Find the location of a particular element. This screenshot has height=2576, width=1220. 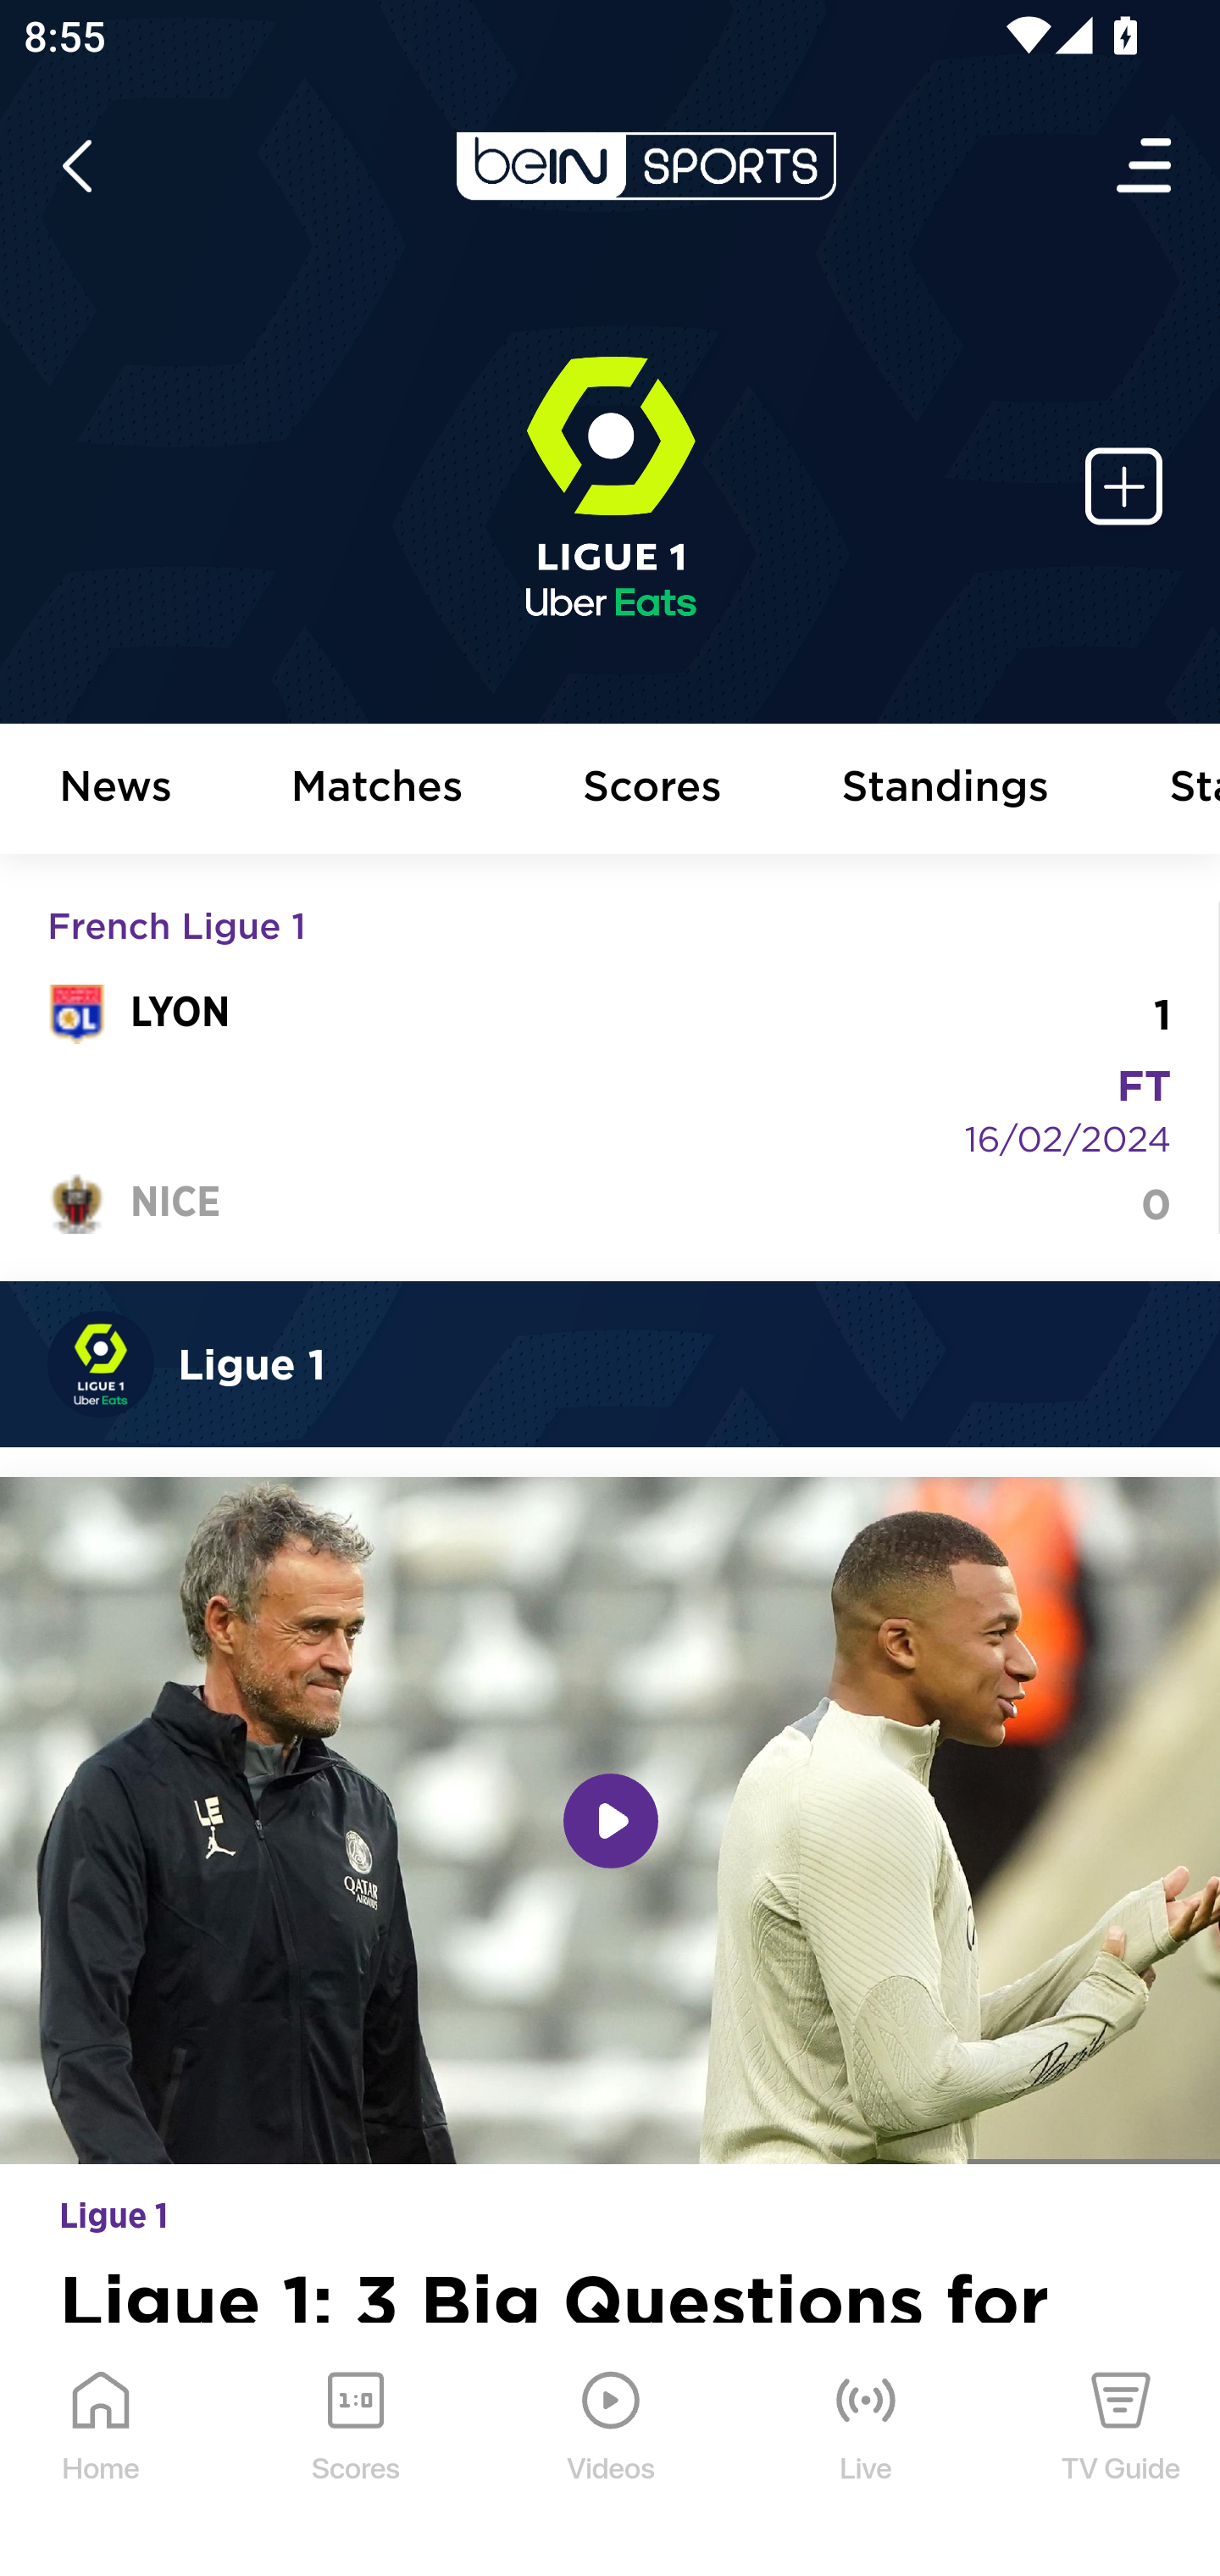

TV Guide TV Guide Icon TV Guide is located at coordinates (1122, 2451).